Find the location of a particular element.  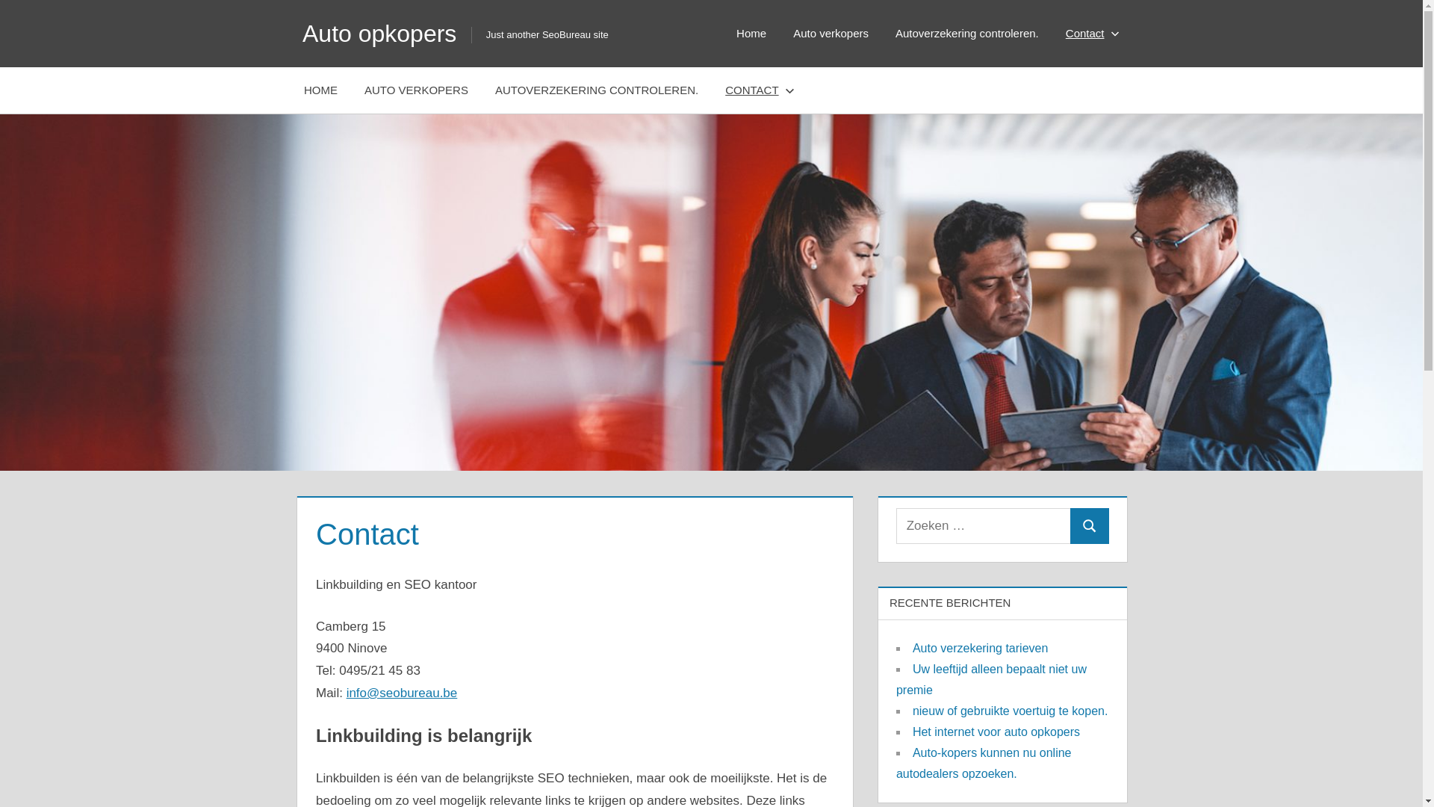

Home is located at coordinates (751, 34).